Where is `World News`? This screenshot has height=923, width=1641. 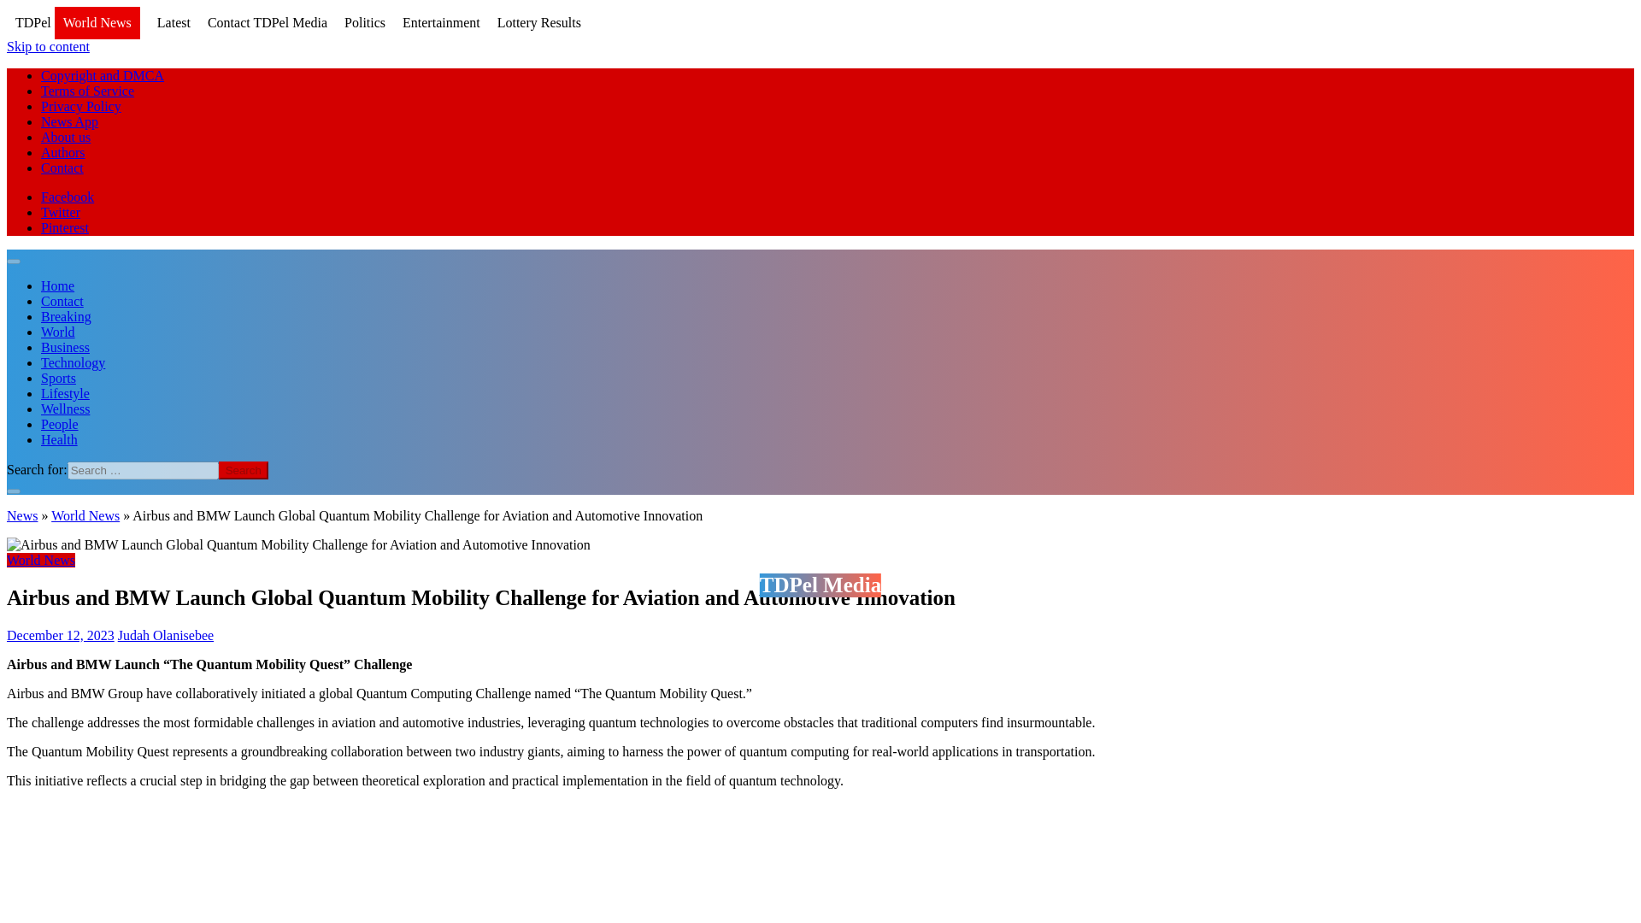 World News is located at coordinates (41, 560).